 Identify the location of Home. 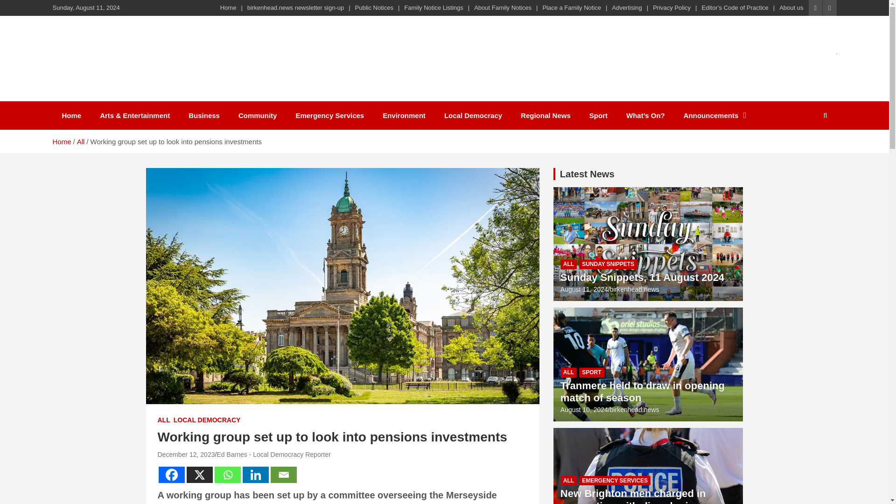
(71, 115).